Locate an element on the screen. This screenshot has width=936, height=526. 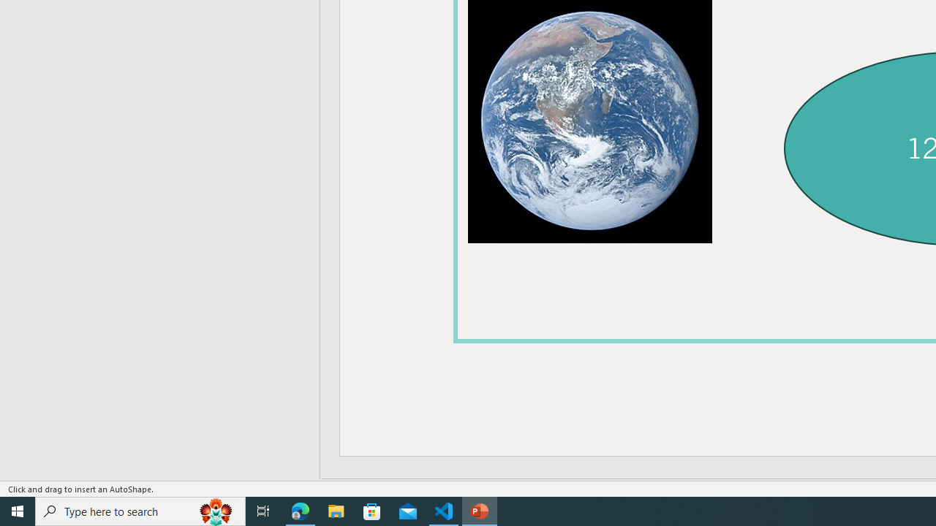
Microsoft Edge - 1 running window is located at coordinates (301, 511).